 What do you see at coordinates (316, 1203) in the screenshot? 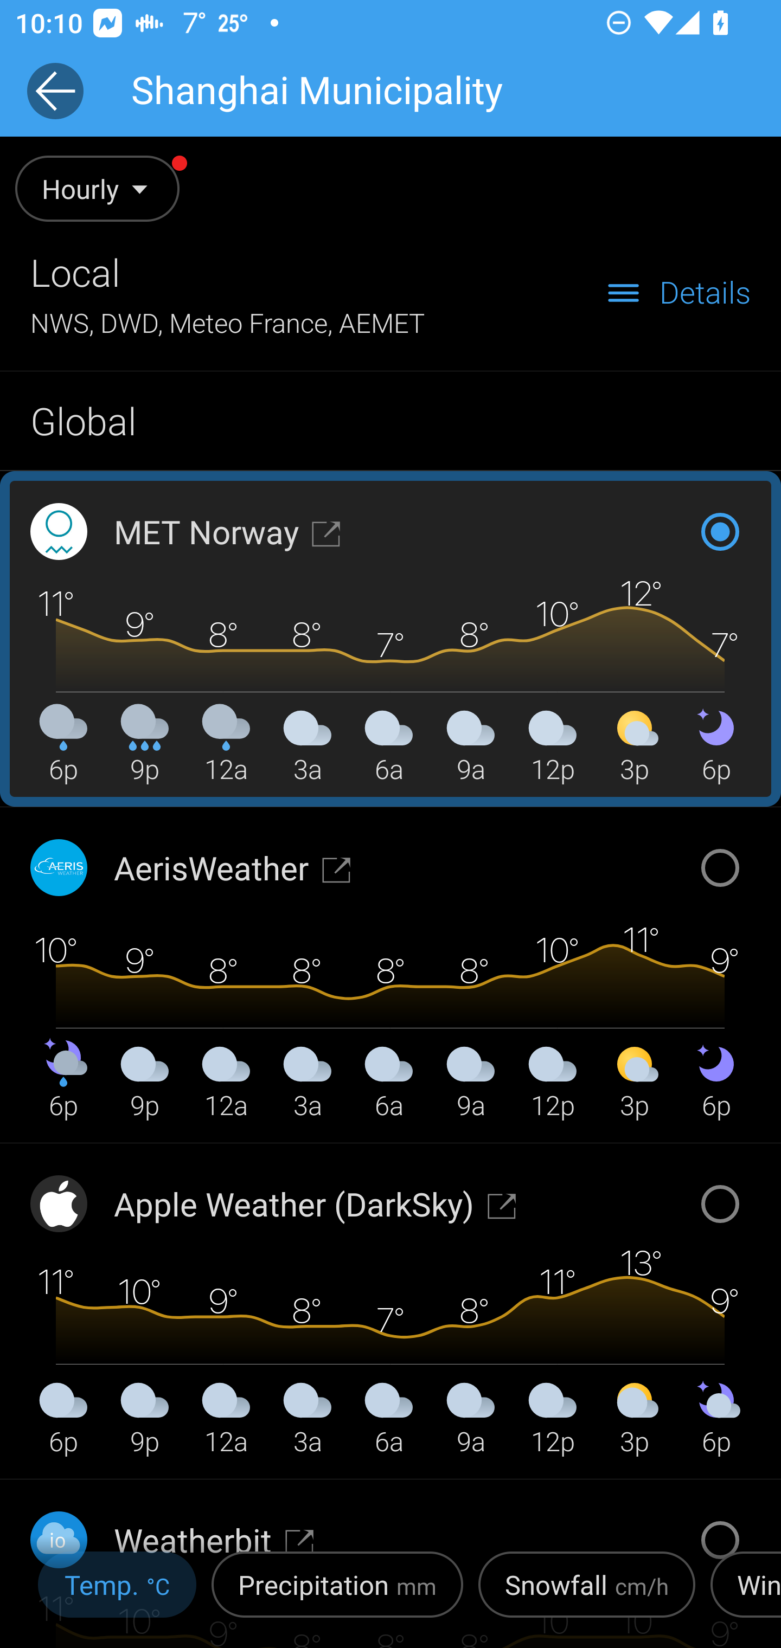
I see `Apple Weather (DarkSky) ` at bounding box center [316, 1203].